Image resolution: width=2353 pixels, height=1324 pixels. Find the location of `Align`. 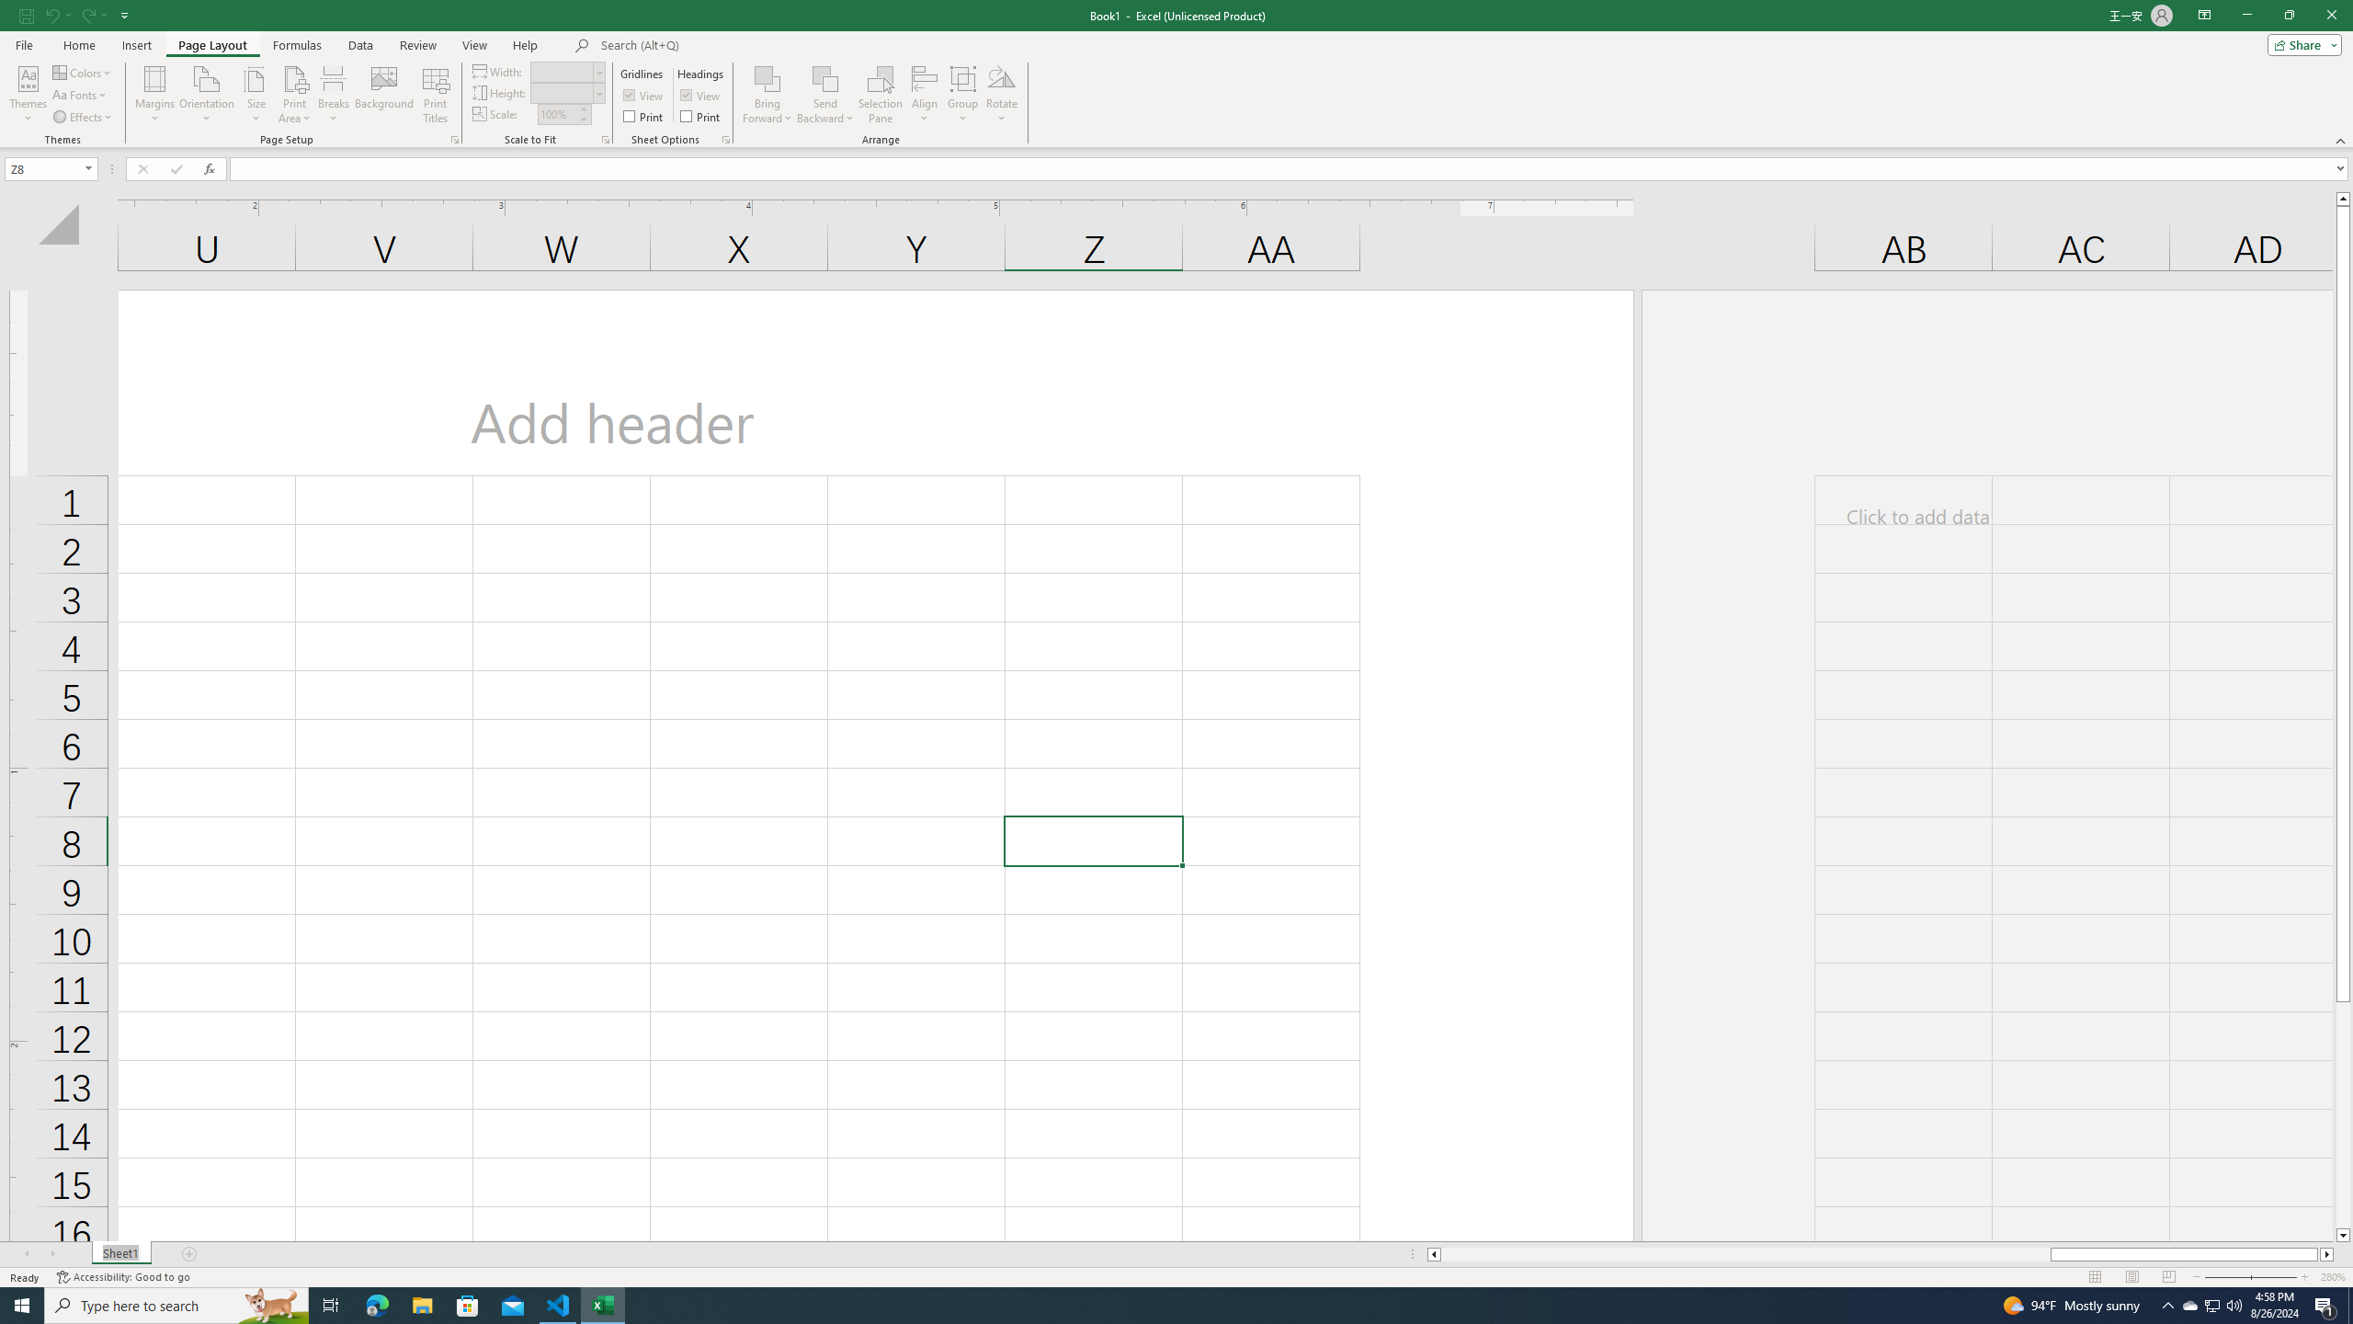

Align is located at coordinates (925, 95).